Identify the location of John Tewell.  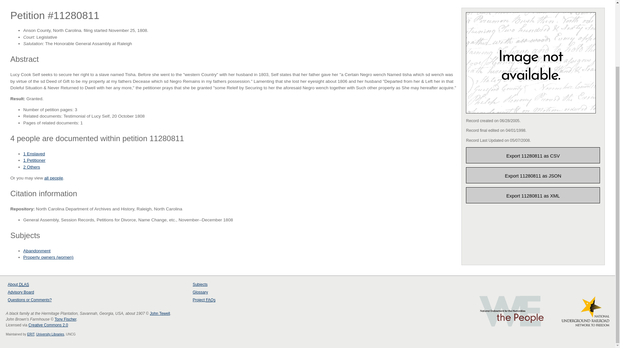
(160, 313).